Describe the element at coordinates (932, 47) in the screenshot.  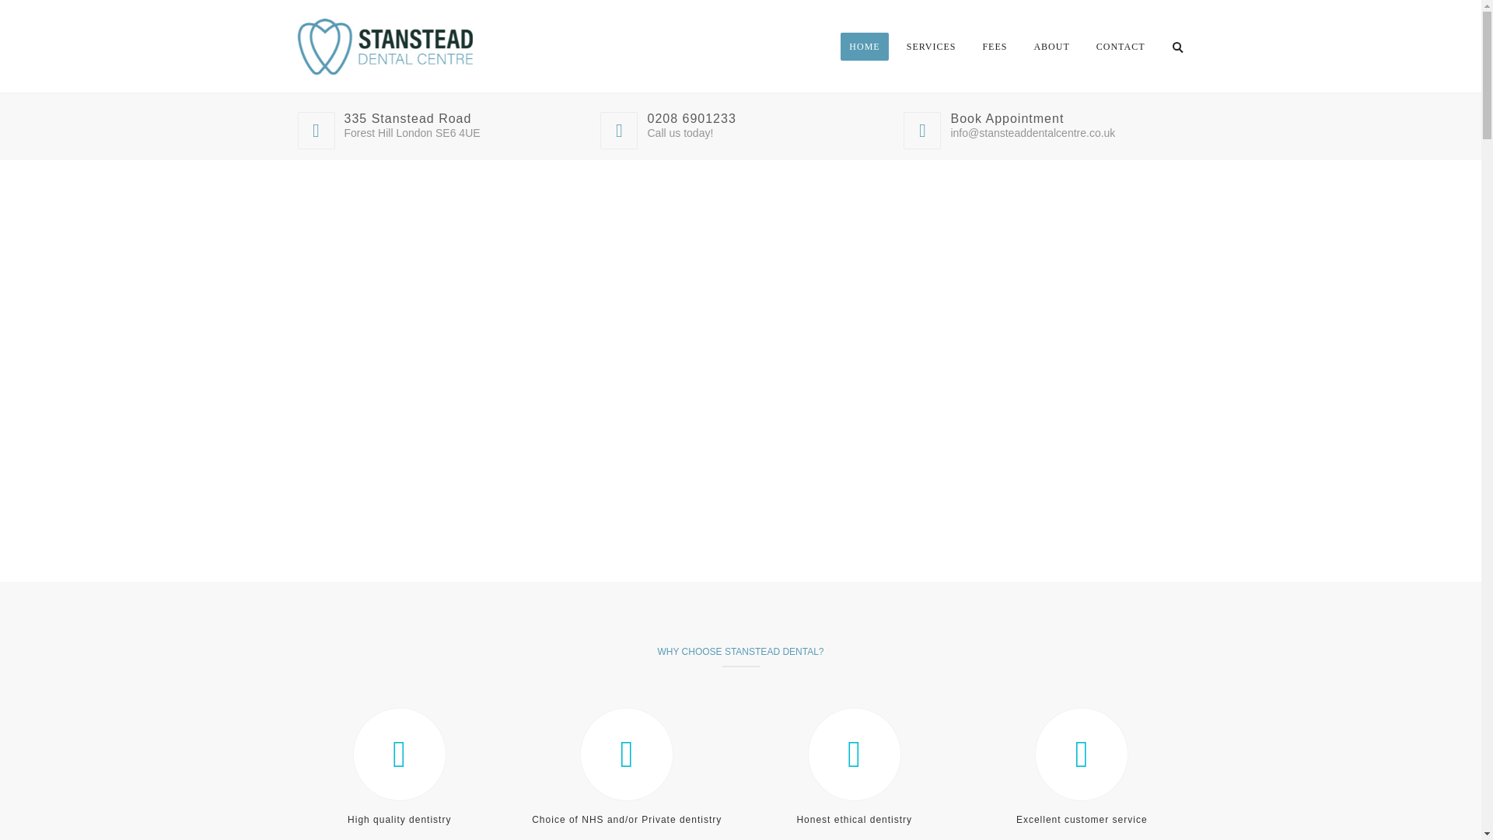
I see `SERVICES` at that location.